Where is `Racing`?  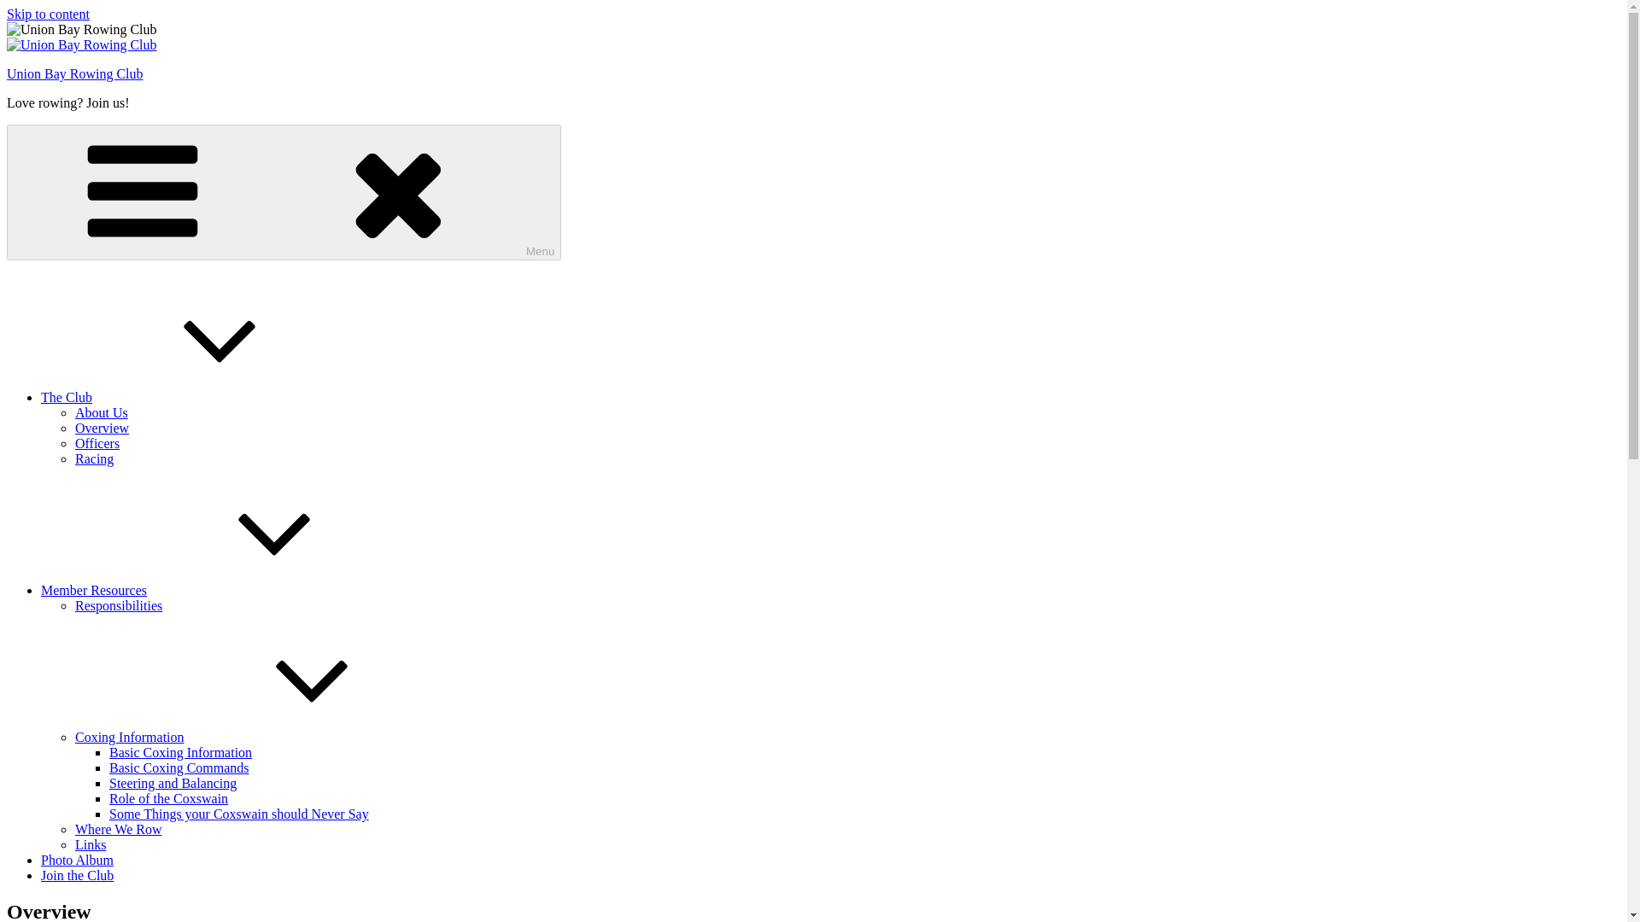 Racing is located at coordinates (94, 459).